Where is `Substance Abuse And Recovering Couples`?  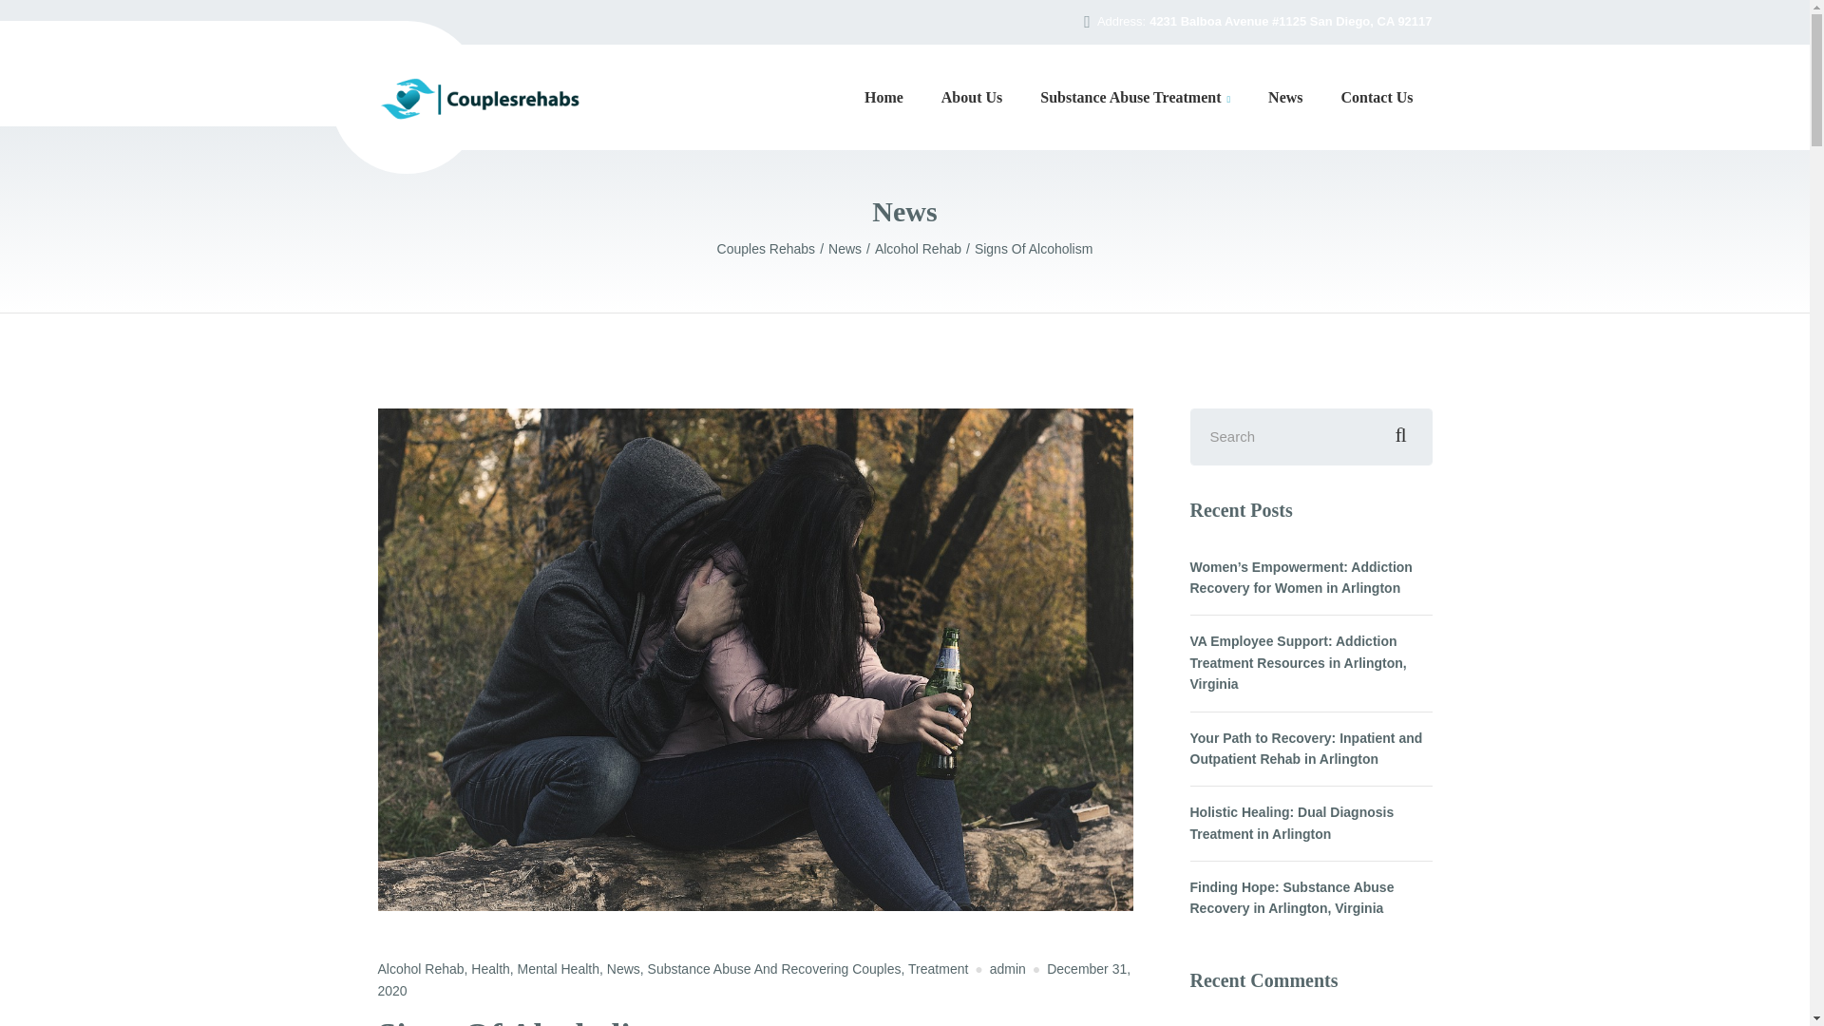
Substance Abuse And Recovering Couples is located at coordinates (773, 969).